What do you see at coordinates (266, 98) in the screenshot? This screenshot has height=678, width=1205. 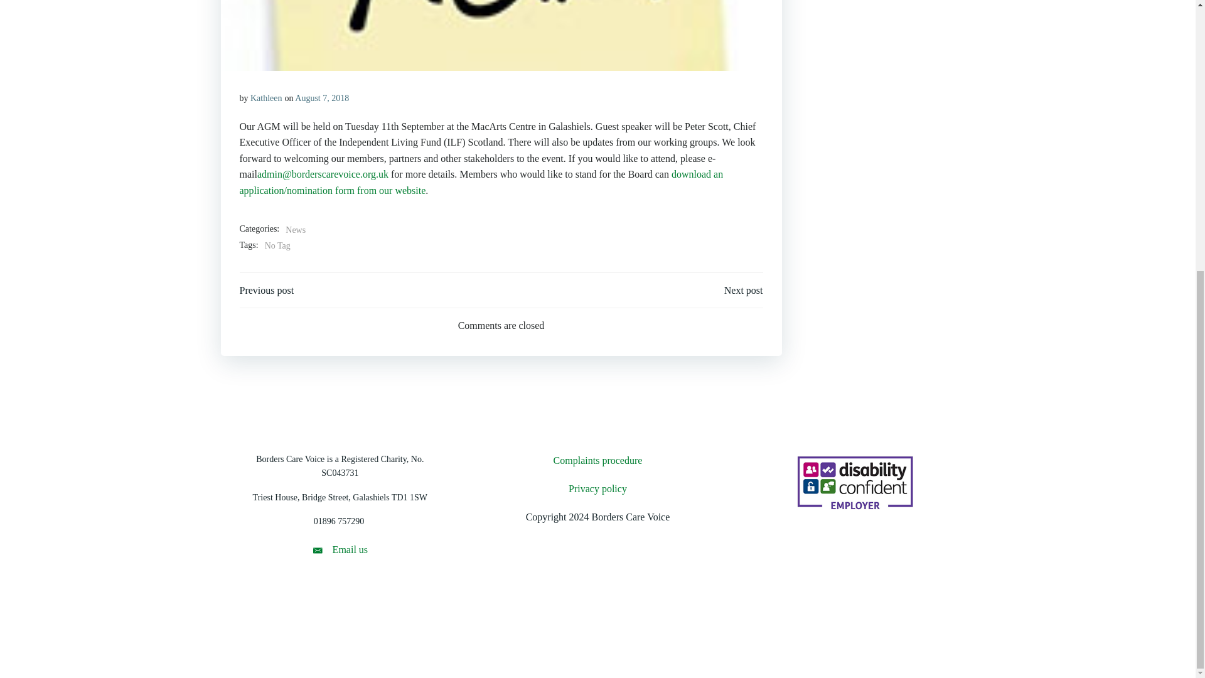 I see `Kathleen` at bounding box center [266, 98].